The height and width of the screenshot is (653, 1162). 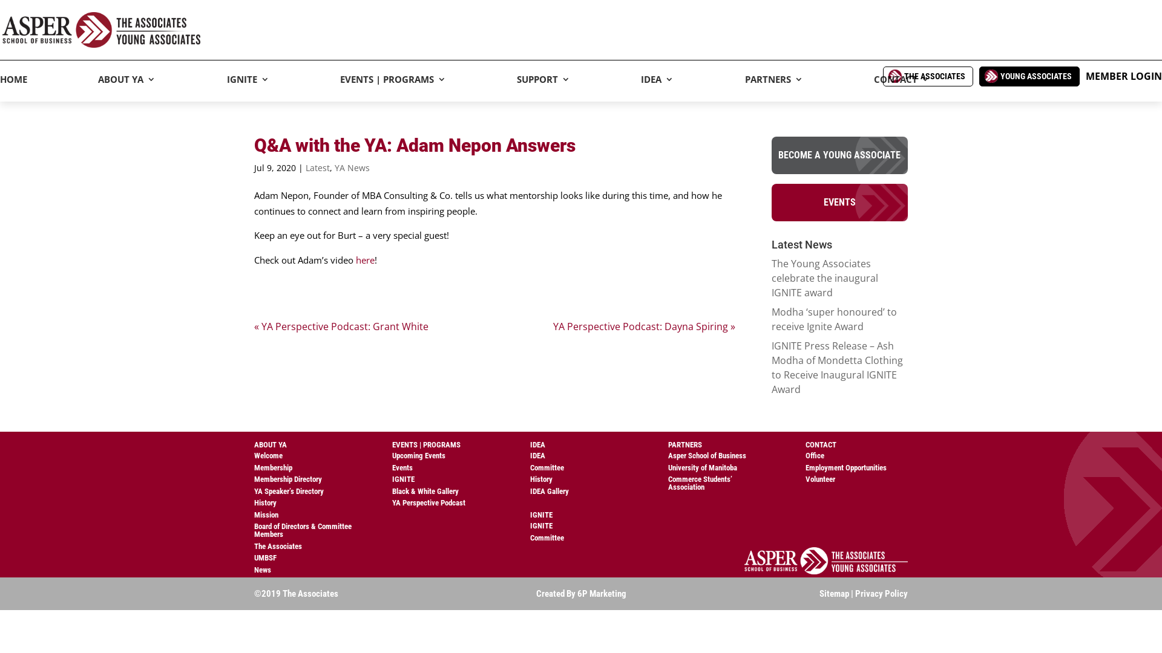 What do you see at coordinates (263, 570) in the screenshot?
I see `News` at bounding box center [263, 570].